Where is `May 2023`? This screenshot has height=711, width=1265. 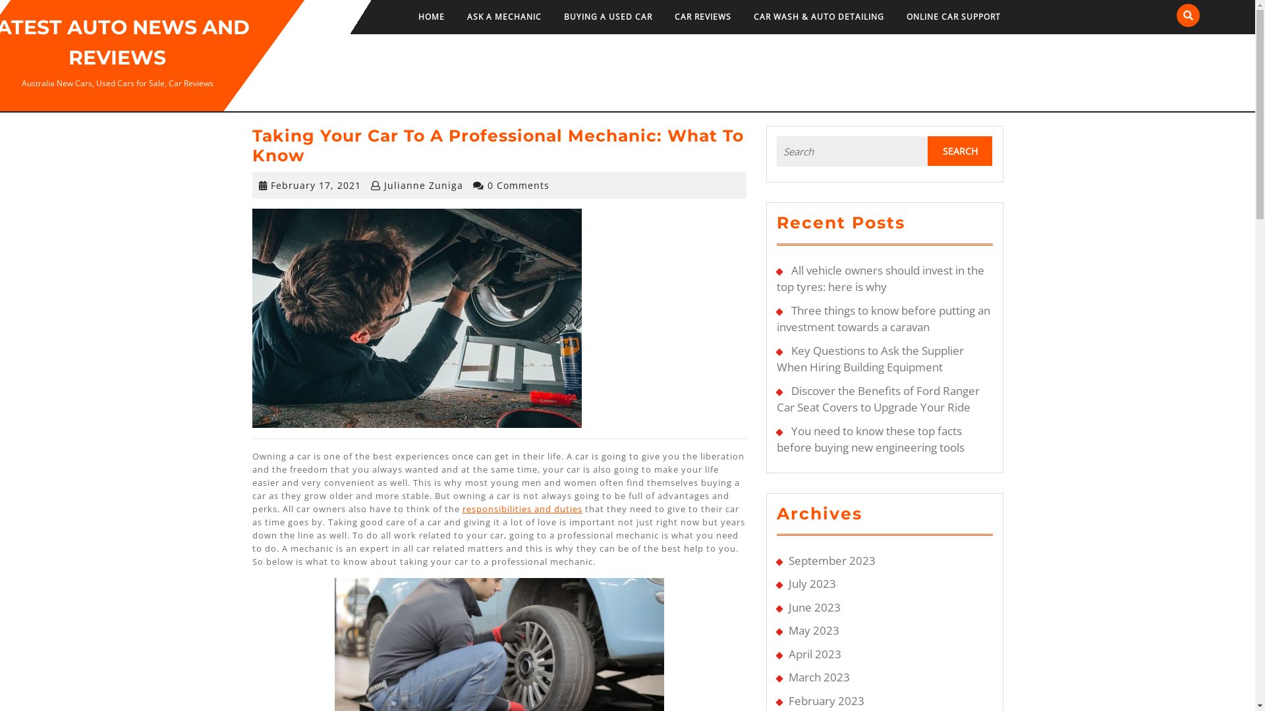
May 2023 is located at coordinates (813, 631).